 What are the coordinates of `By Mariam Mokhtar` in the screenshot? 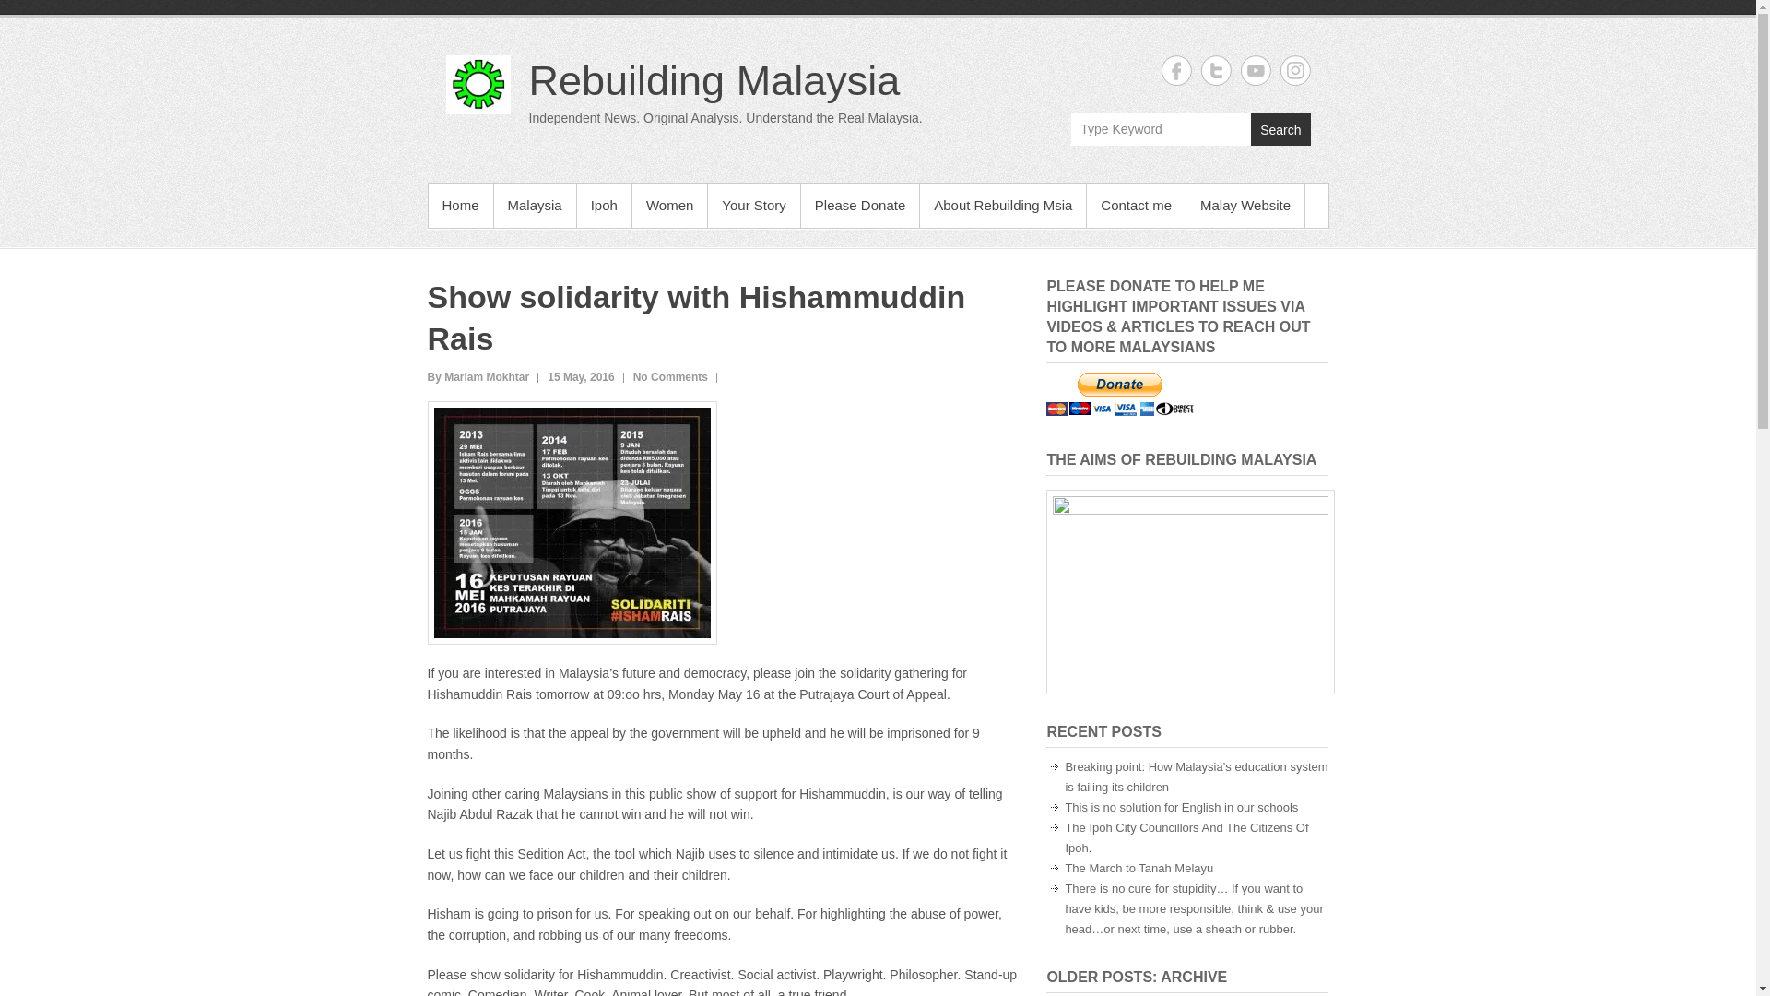 It's located at (478, 376).